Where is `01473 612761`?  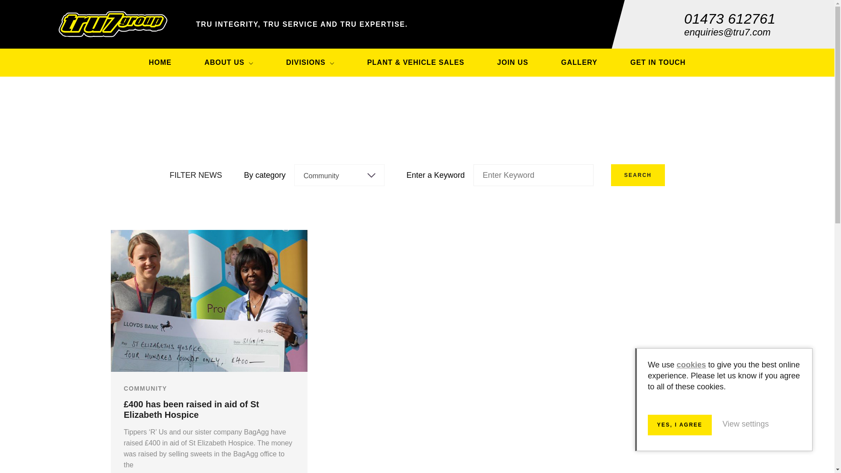
01473 612761 is located at coordinates (730, 18).